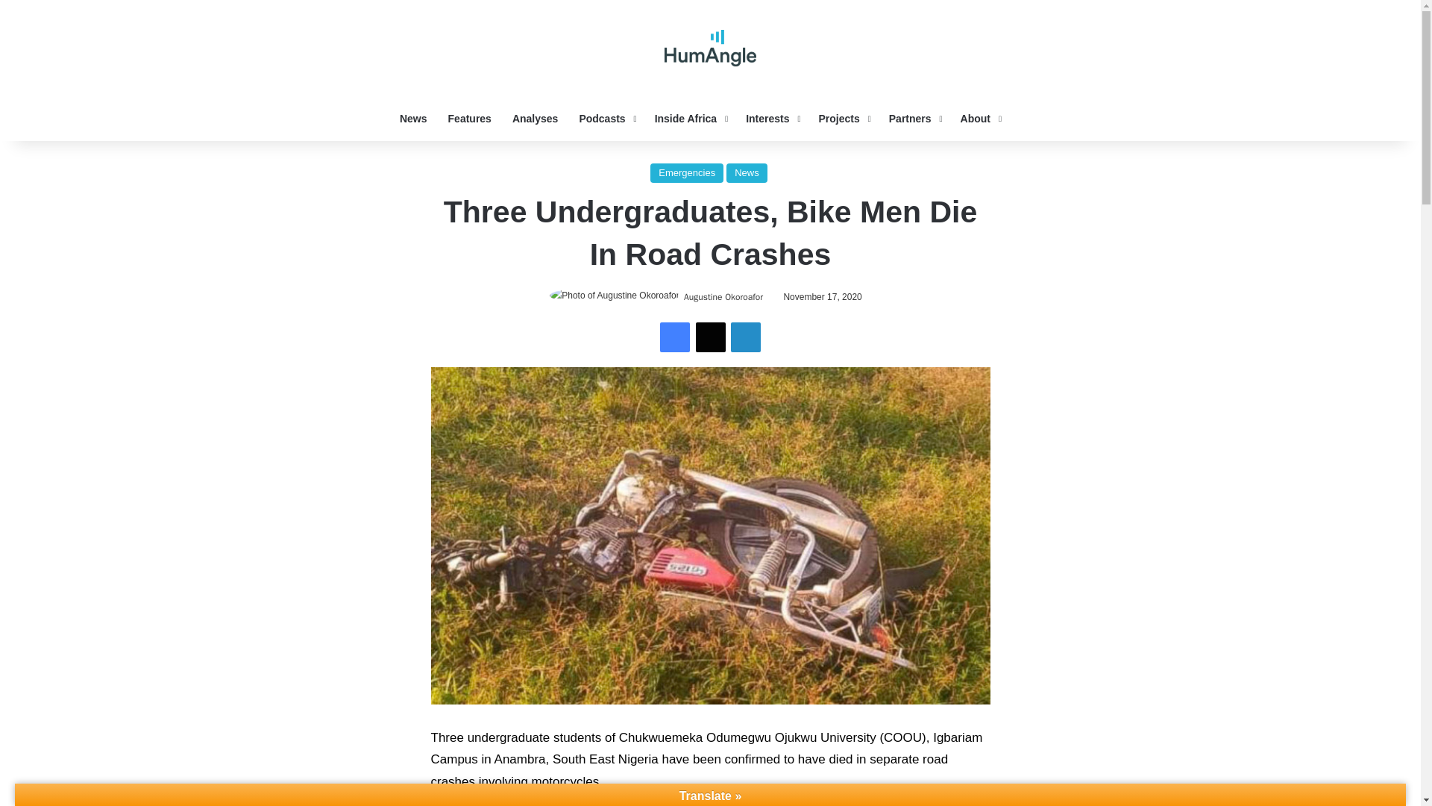 This screenshot has height=806, width=1432. What do you see at coordinates (470, 118) in the screenshot?
I see `Features` at bounding box center [470, 118].